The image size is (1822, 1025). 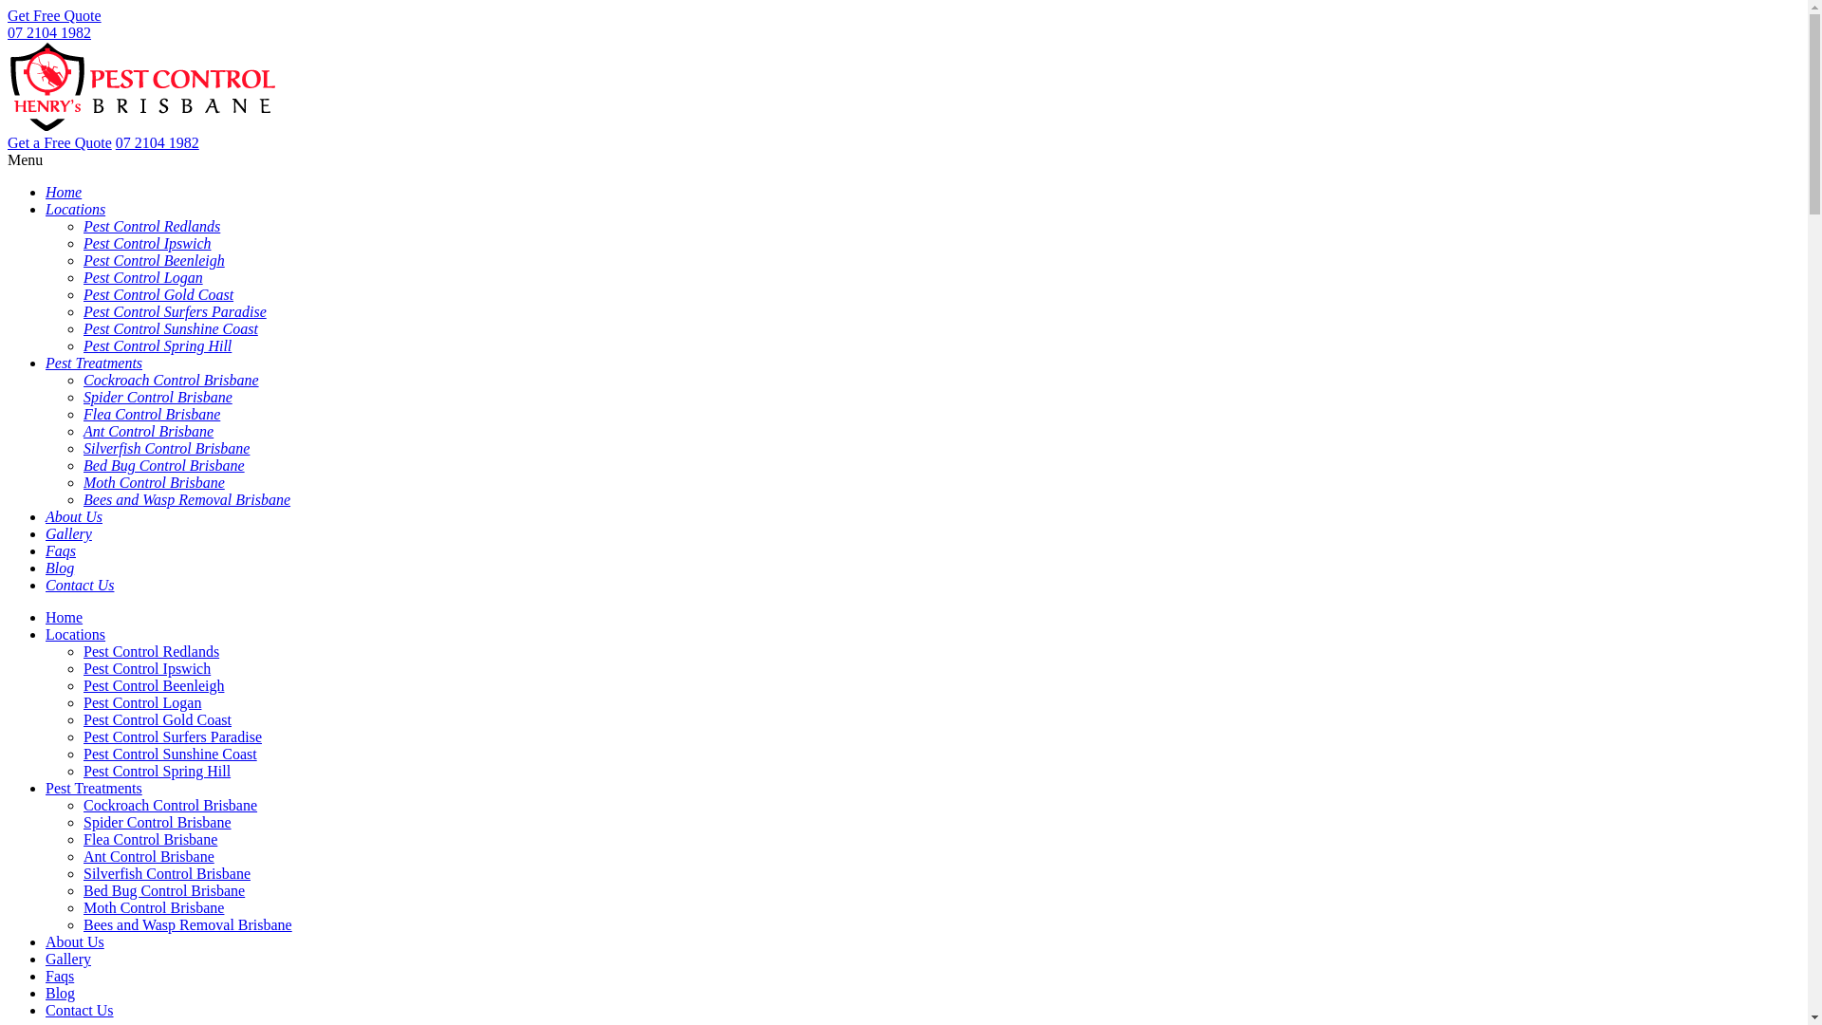 I want to click on Pest Control Ipswich, so click(x=147, y=668).